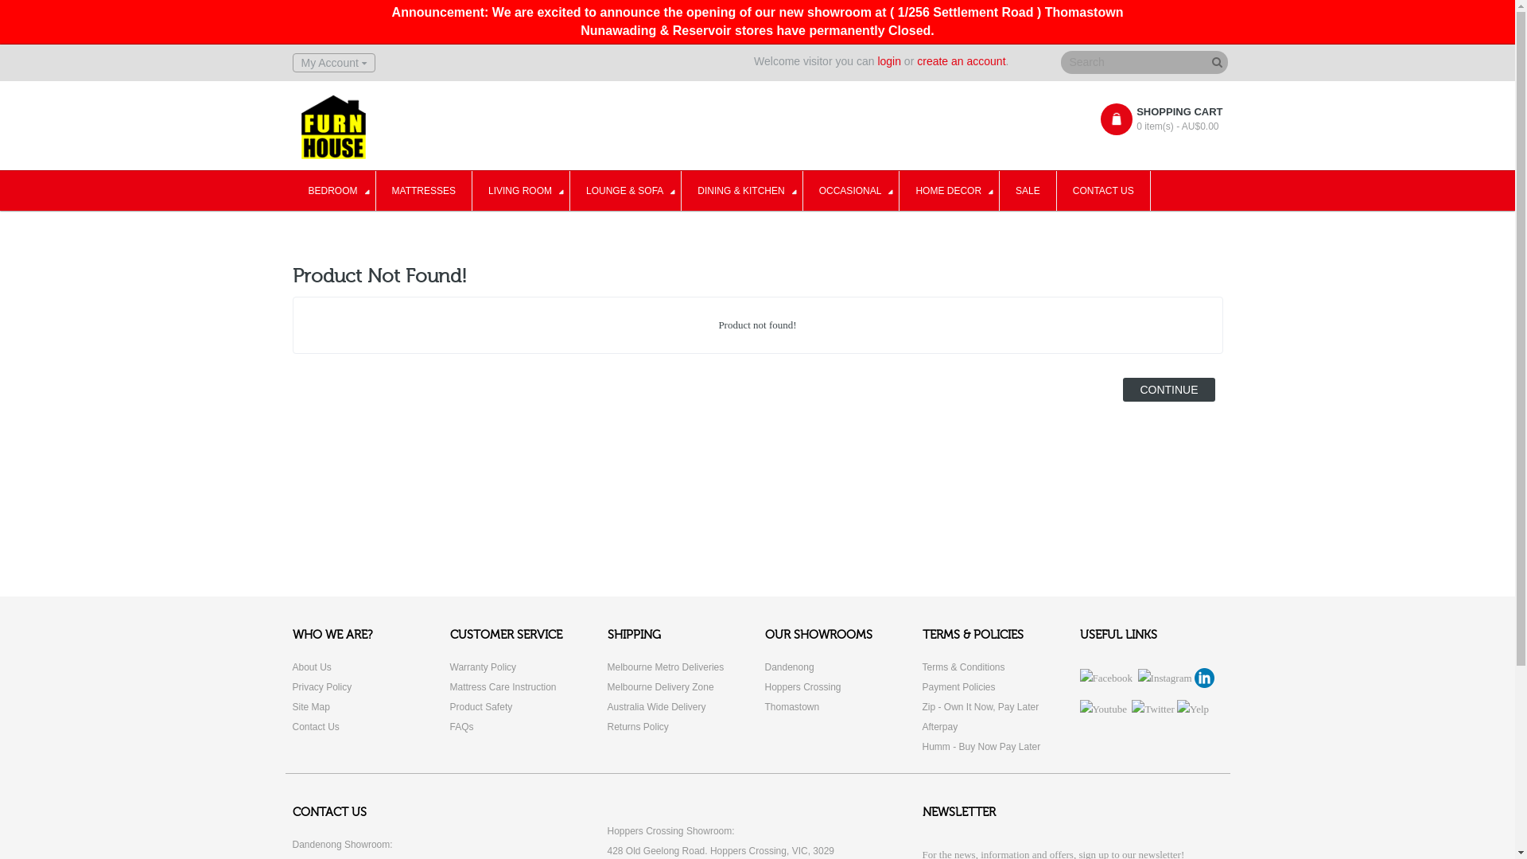 Image resolution: width=1527 pixels, height=859 pixels. I want to click on Australia Wide Delivery, so click(657, 707).